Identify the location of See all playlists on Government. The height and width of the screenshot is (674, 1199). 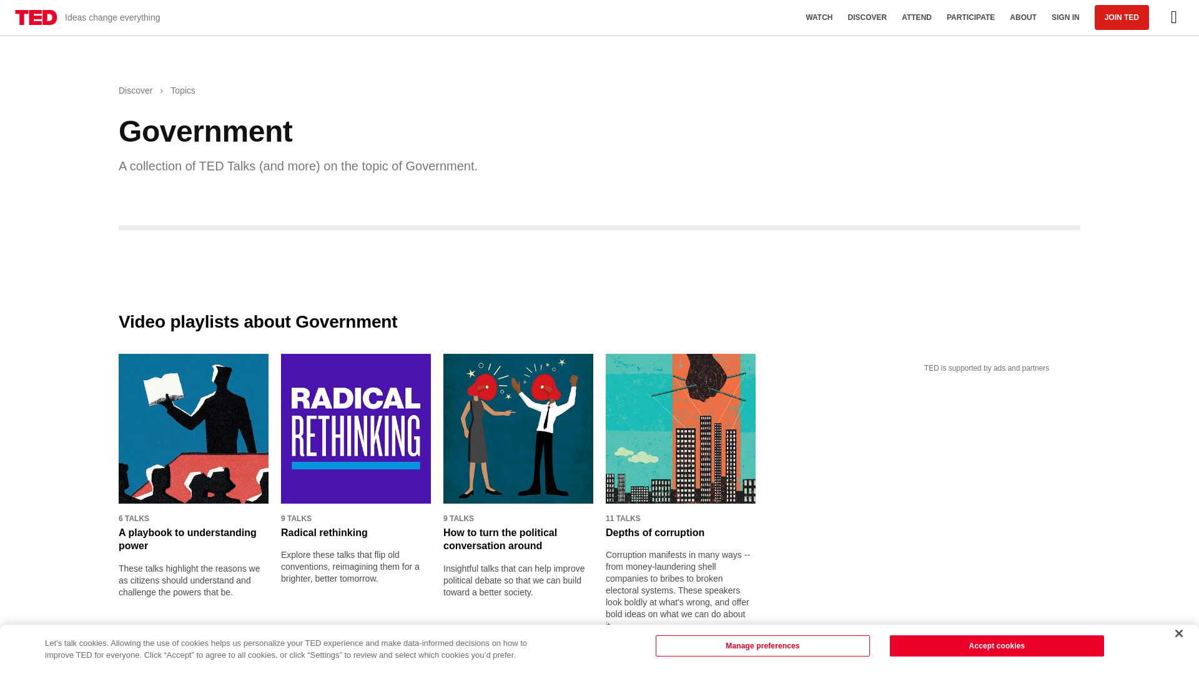
(185, 659).